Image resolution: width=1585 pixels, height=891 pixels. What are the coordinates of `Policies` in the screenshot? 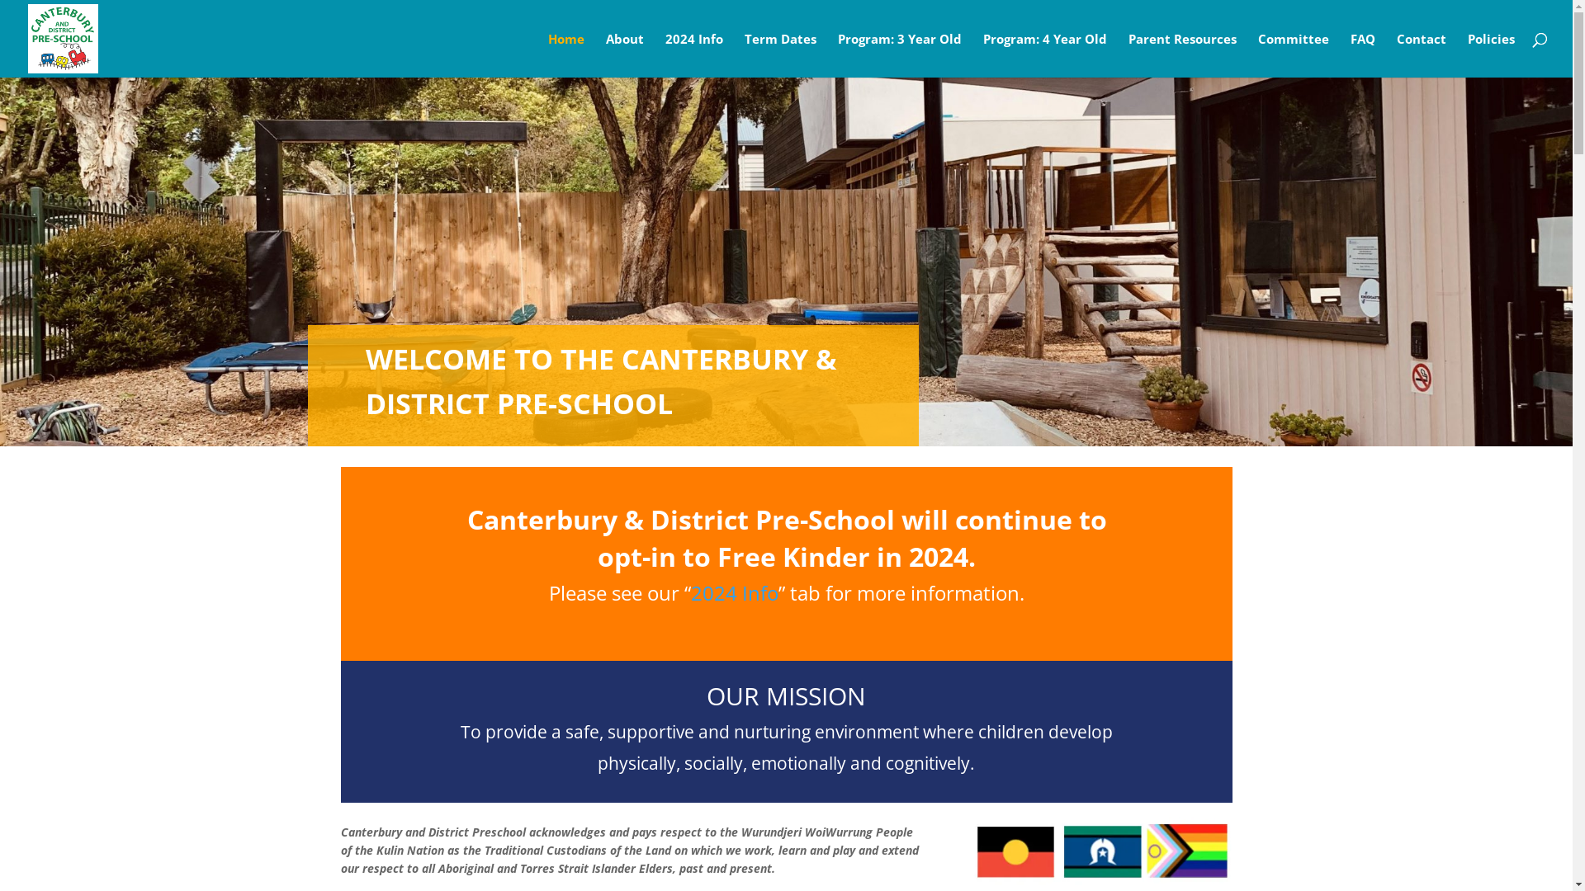 It's located at (1491, 55).